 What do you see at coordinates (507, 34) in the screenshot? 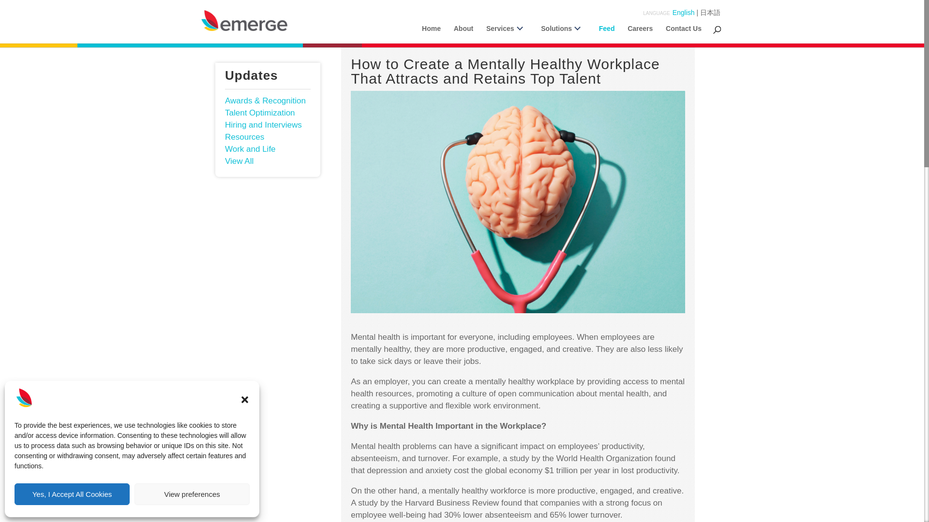
I see `Services` at bounding box center [507, 34].